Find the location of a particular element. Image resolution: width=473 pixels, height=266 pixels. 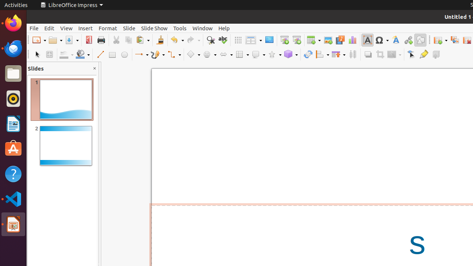

Find & Replace is located at coordinates (211, 40).